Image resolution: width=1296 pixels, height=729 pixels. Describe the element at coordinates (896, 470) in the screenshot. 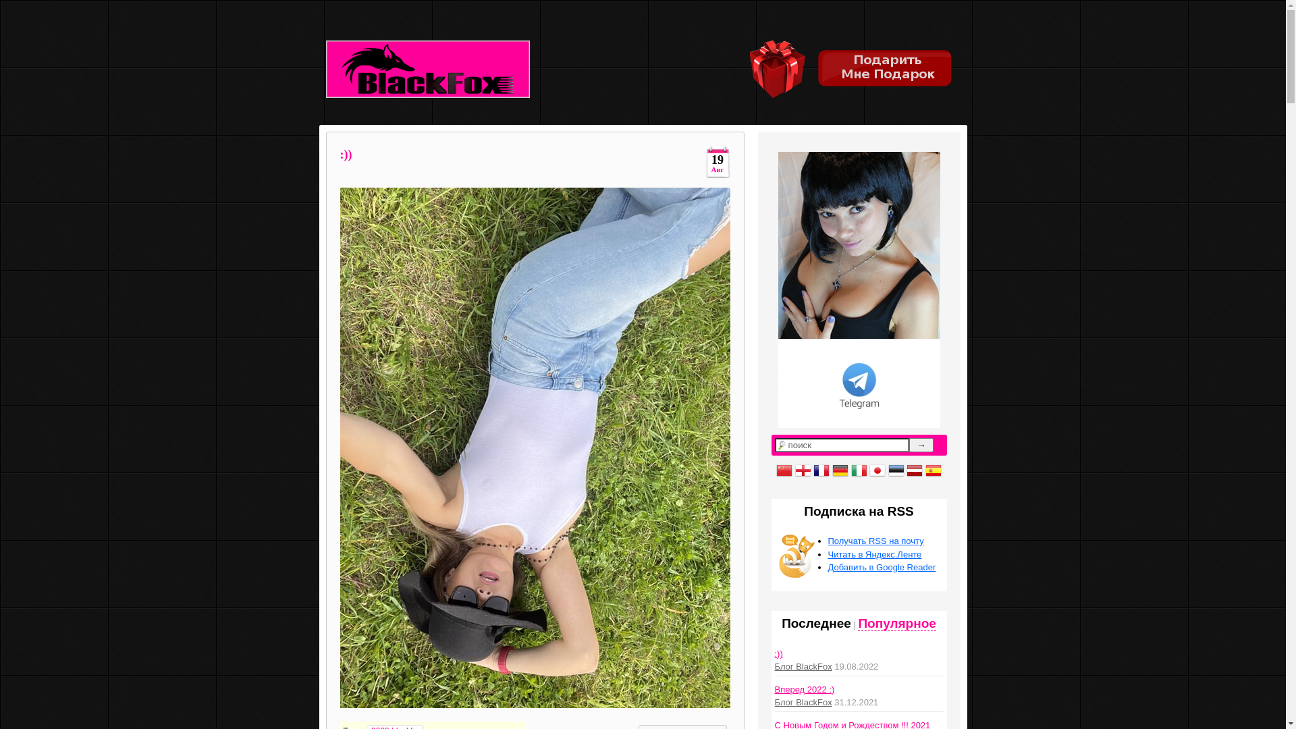

I see `Translate content to Estonian` at that location.